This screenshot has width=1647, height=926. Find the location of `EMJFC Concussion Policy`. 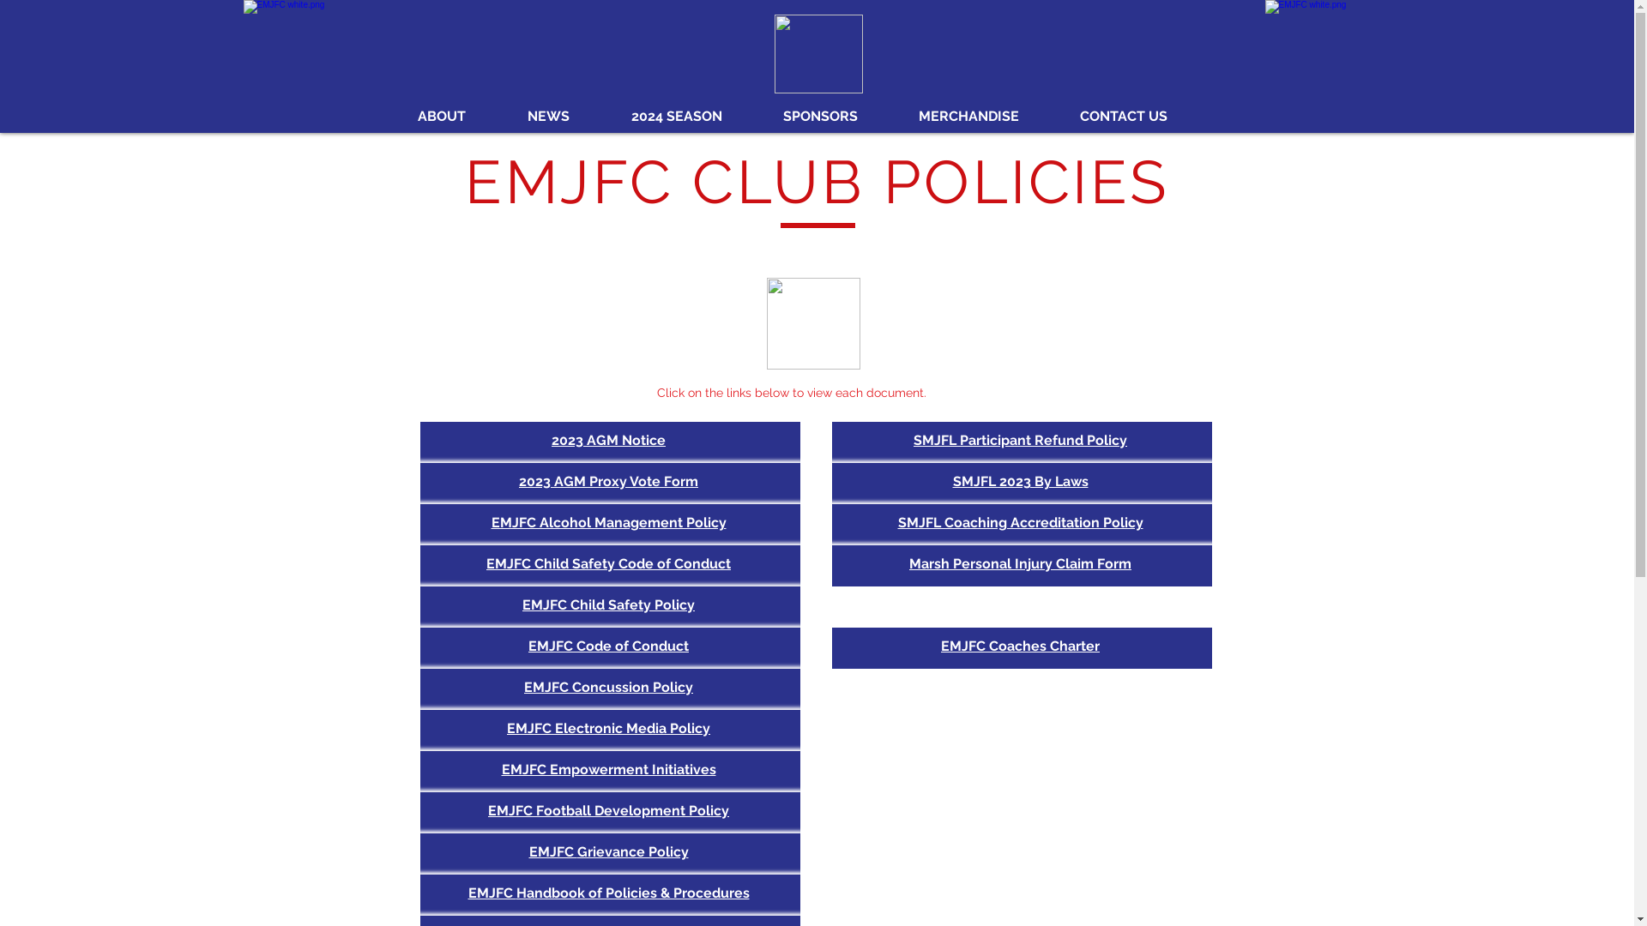

EMJFC Concussion Policy is located at coordinates (609, 688).